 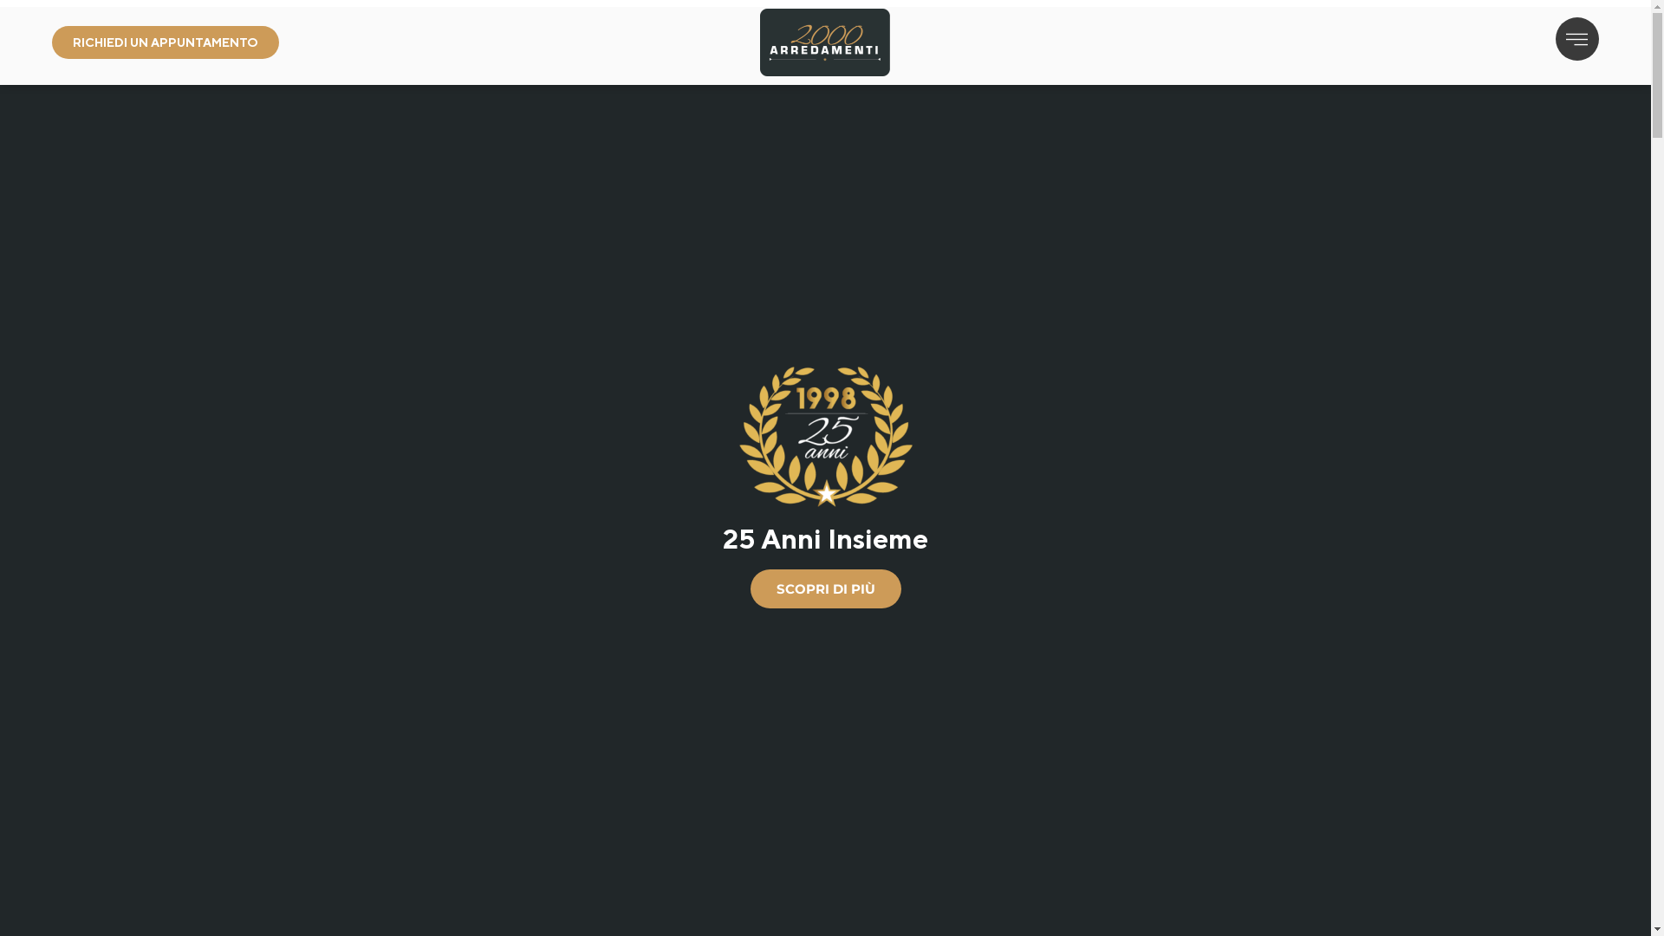 I want to click on RICHIEDI UN APPUNTAMENTO, so click(x=166, y=42).